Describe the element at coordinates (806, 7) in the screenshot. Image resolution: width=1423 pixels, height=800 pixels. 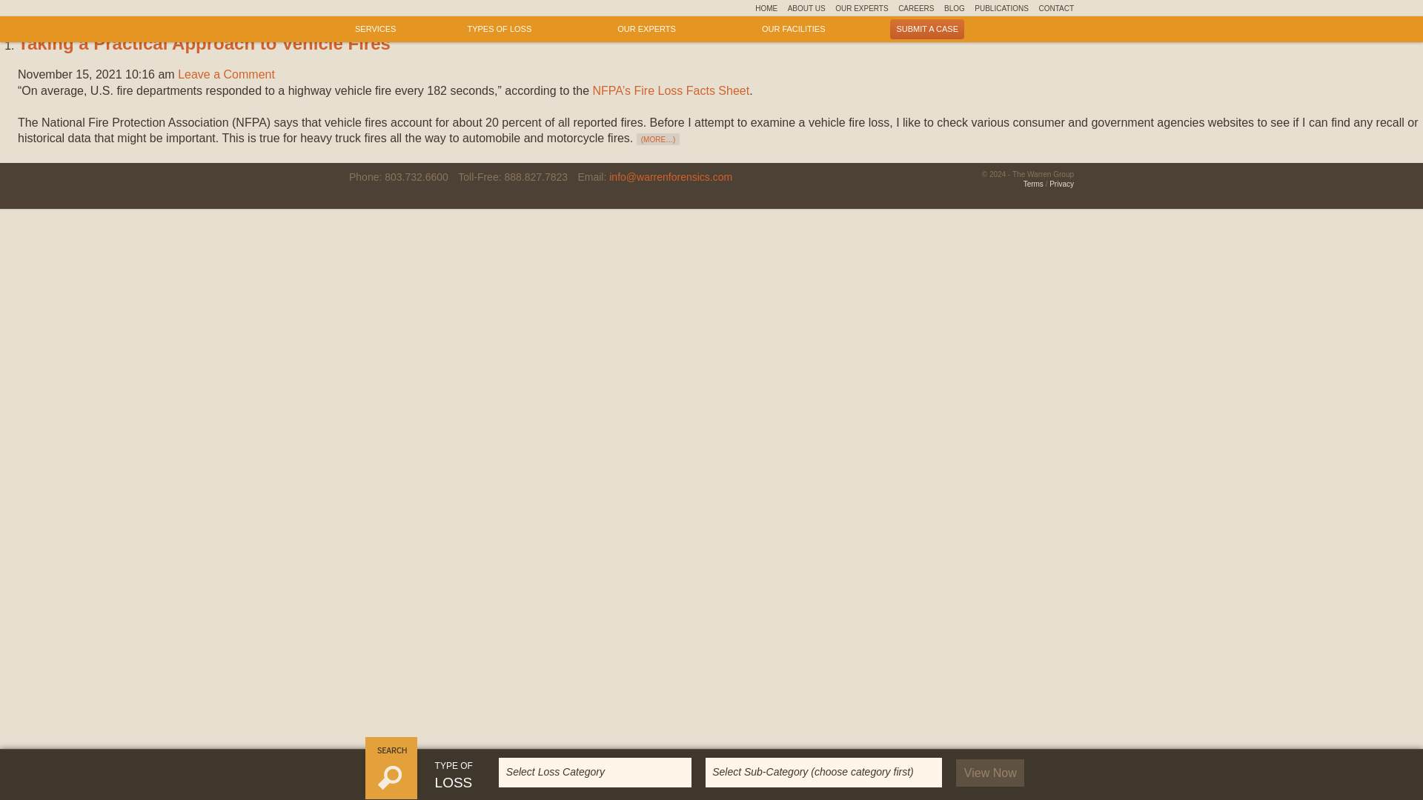
I see `ABOUT US` at that location.